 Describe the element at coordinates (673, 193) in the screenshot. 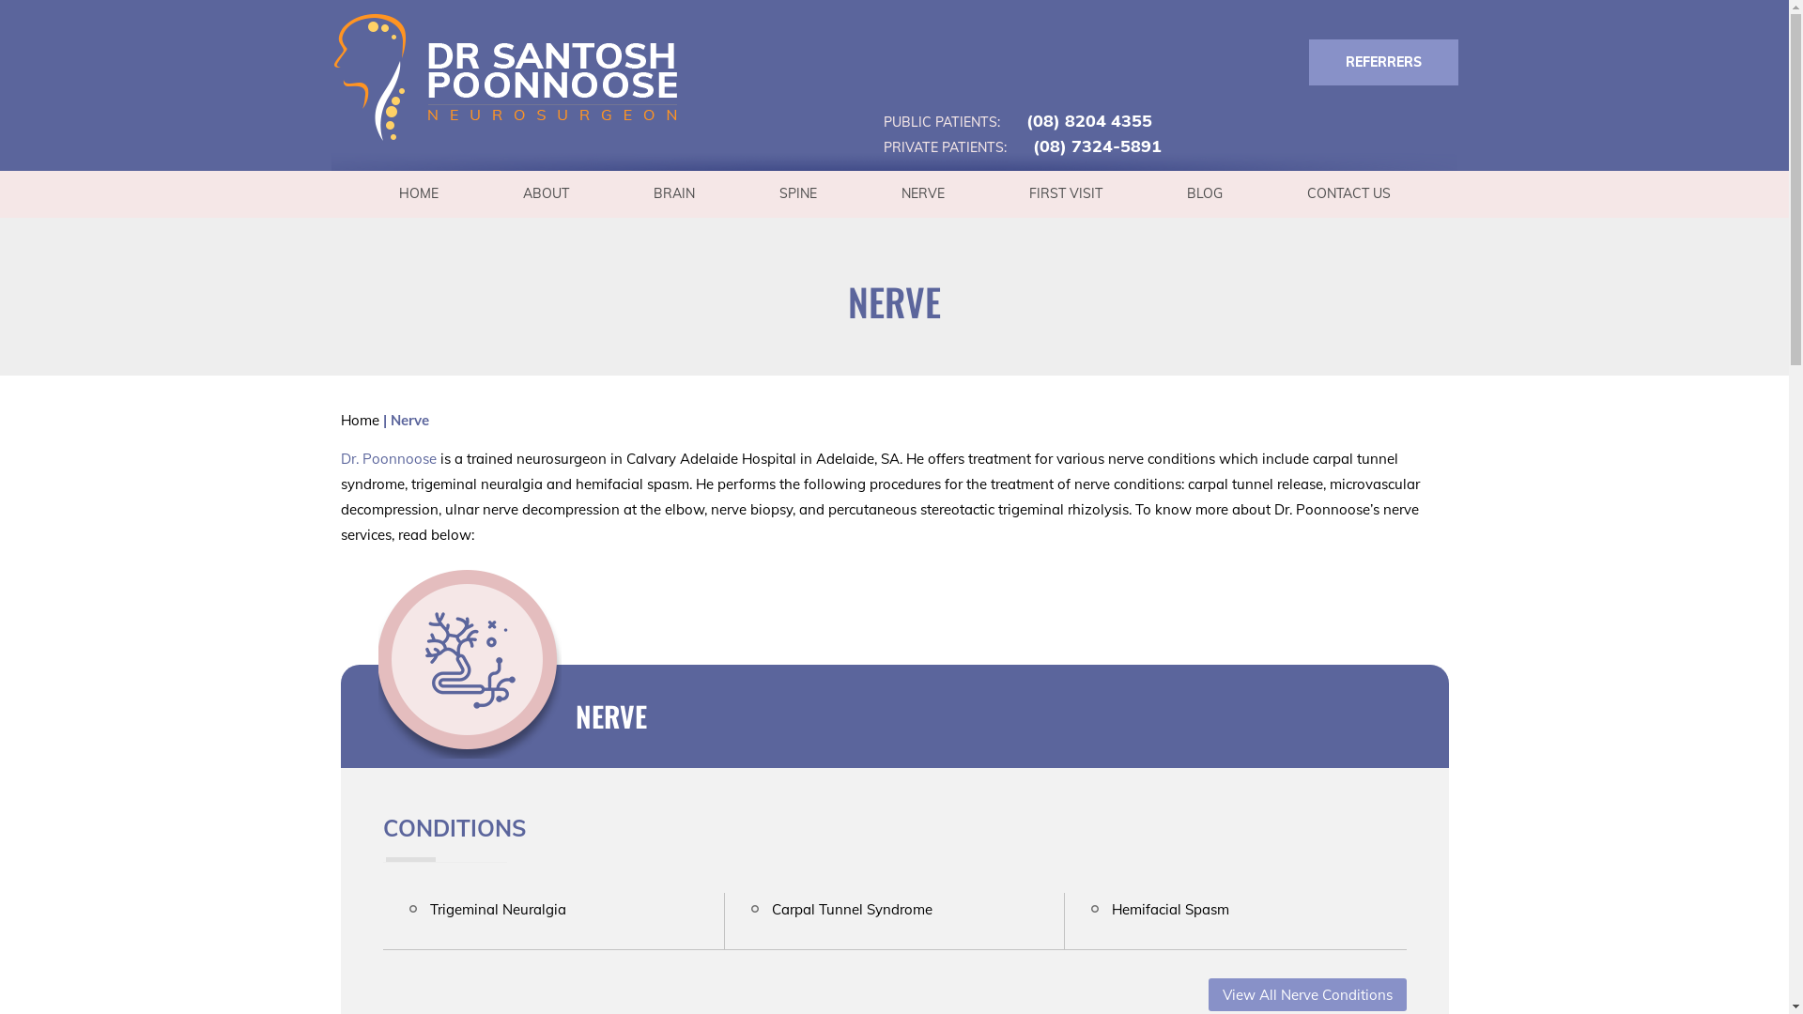

I see `BRAIN` at that location.